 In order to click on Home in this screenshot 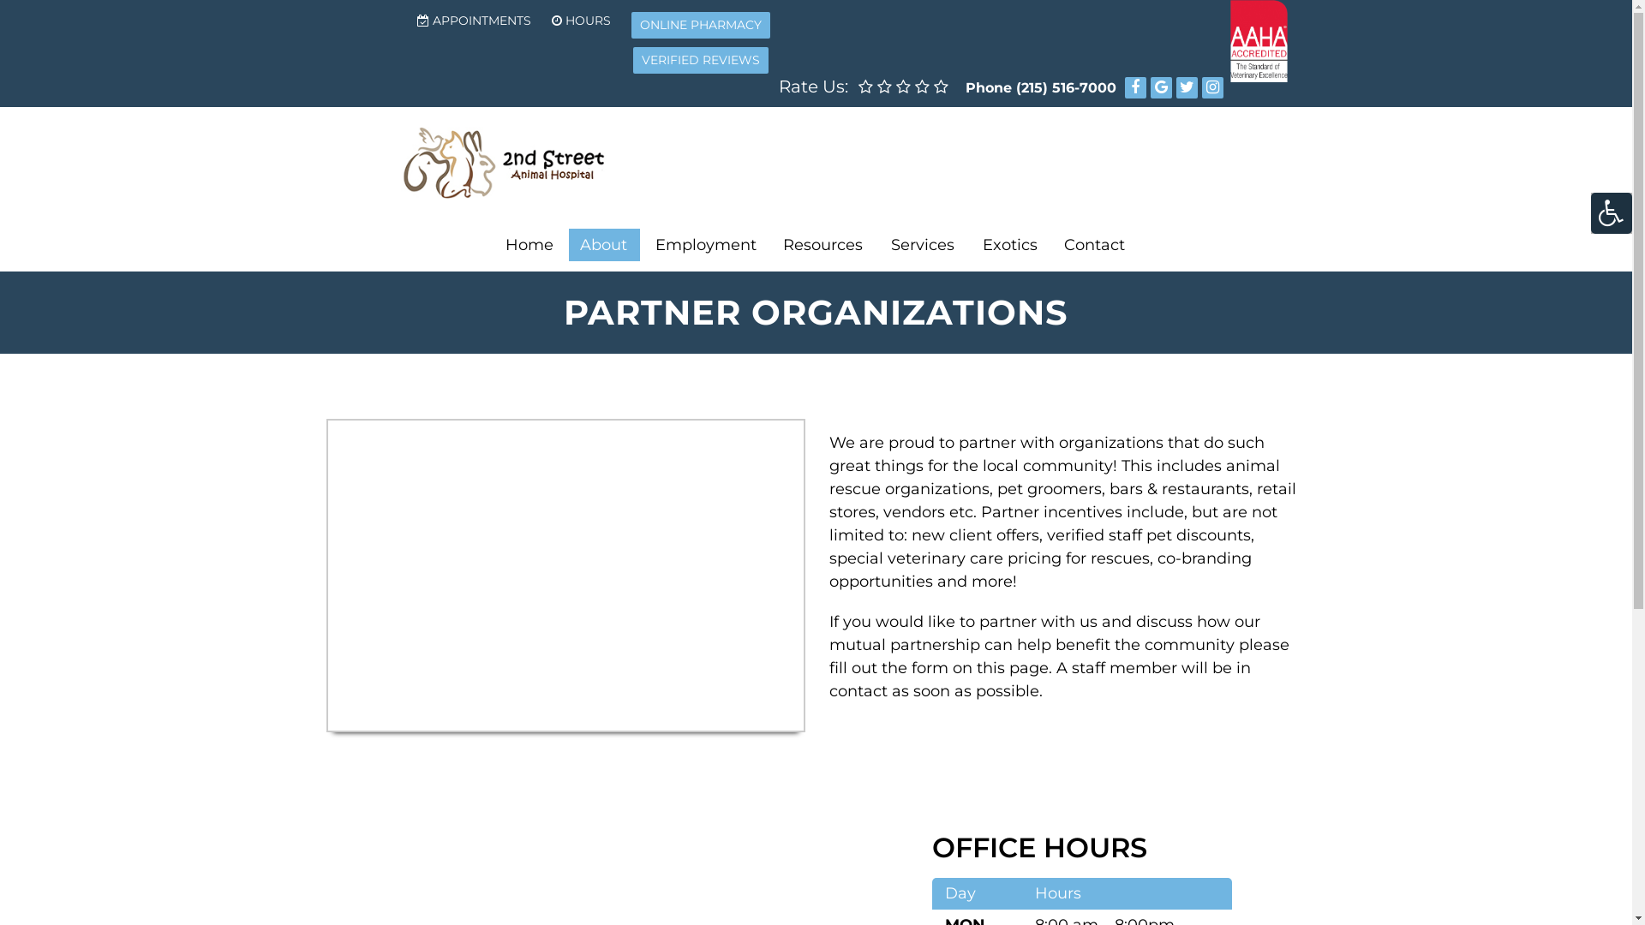, I will do `click(529, 245)`.